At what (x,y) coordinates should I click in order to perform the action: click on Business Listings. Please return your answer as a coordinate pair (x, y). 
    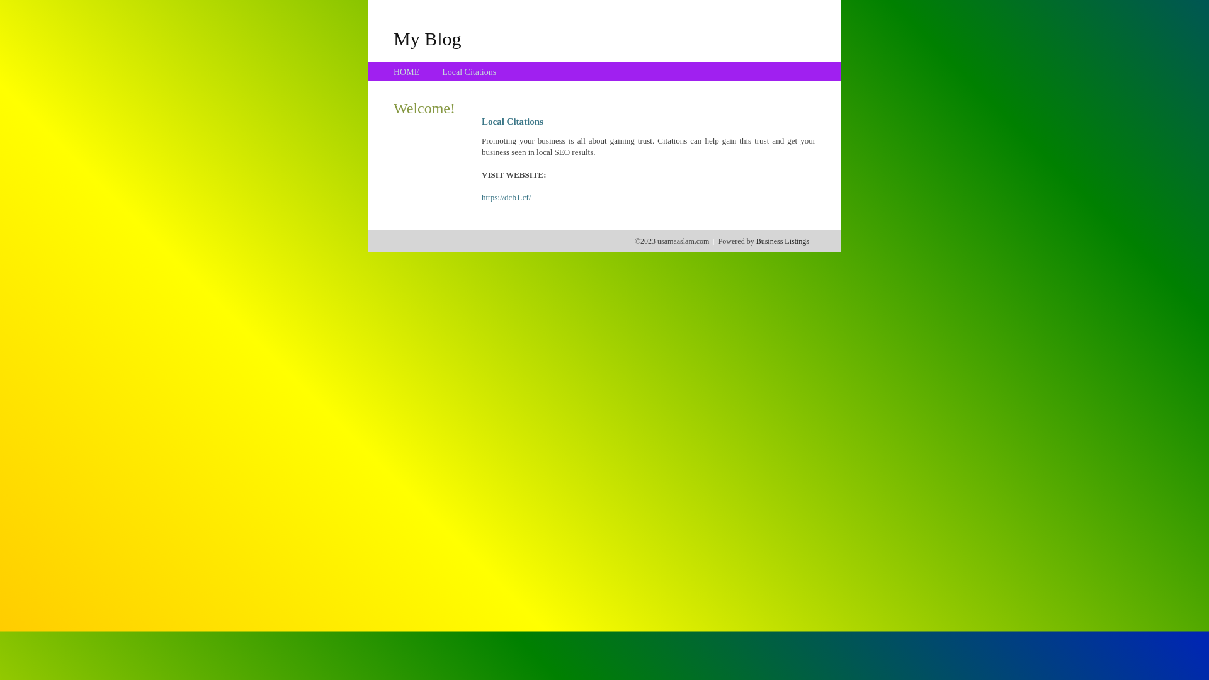
    Looking at the image, I should click on (783, 241).